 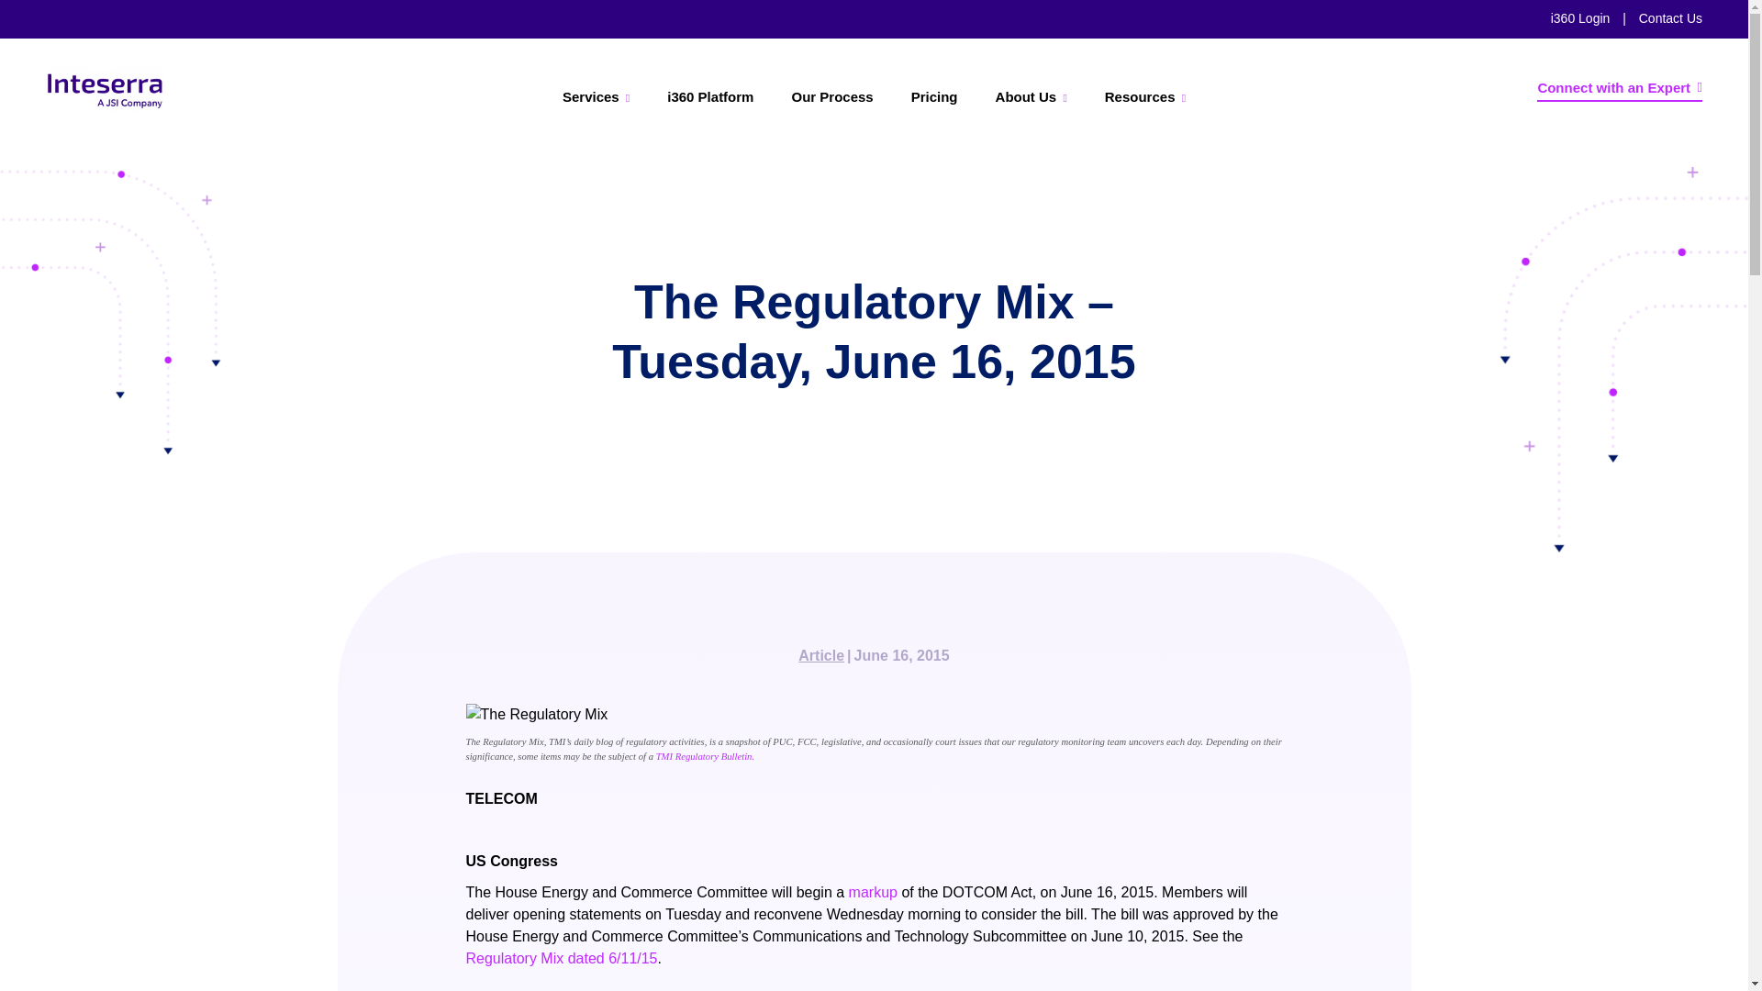 What do you see at coordinates (1145, 97) in the screenshot?
I see `Resources` at bounding box center [1145, 97].